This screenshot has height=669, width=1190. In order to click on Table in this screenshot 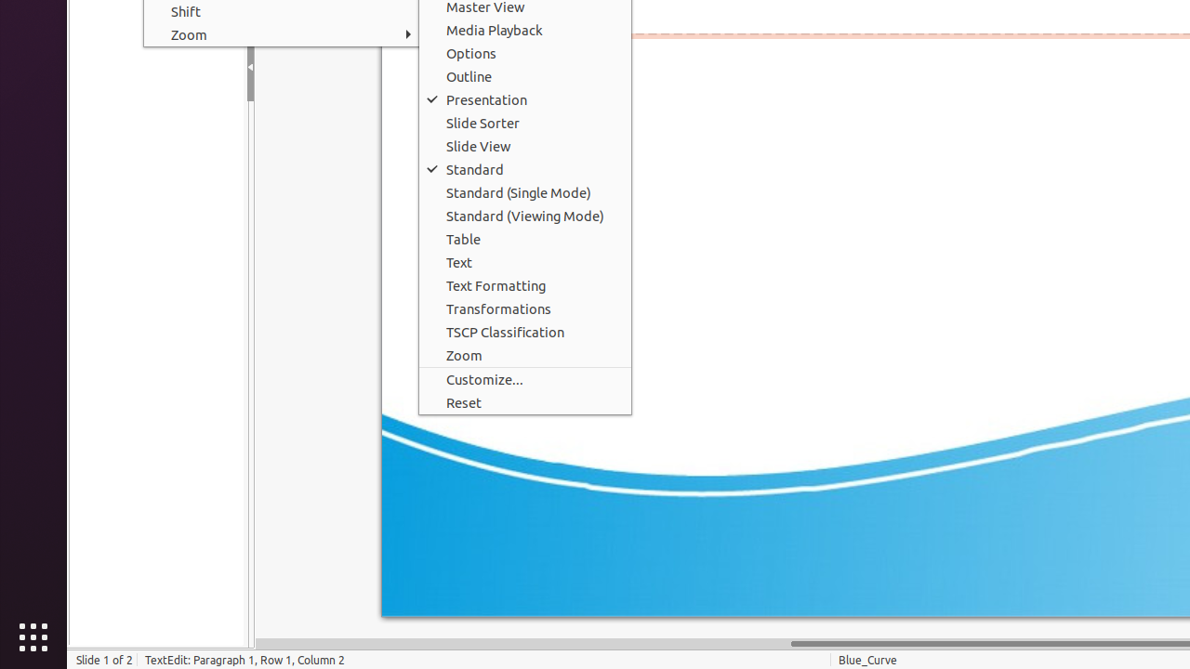, I will do `click(525, 240)`.